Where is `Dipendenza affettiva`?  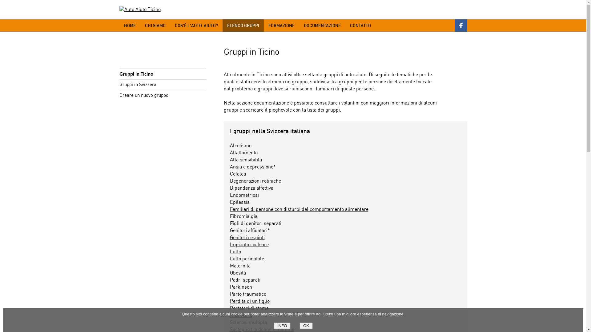
Dipendenza affettiva is located at coordinates (251, 188).